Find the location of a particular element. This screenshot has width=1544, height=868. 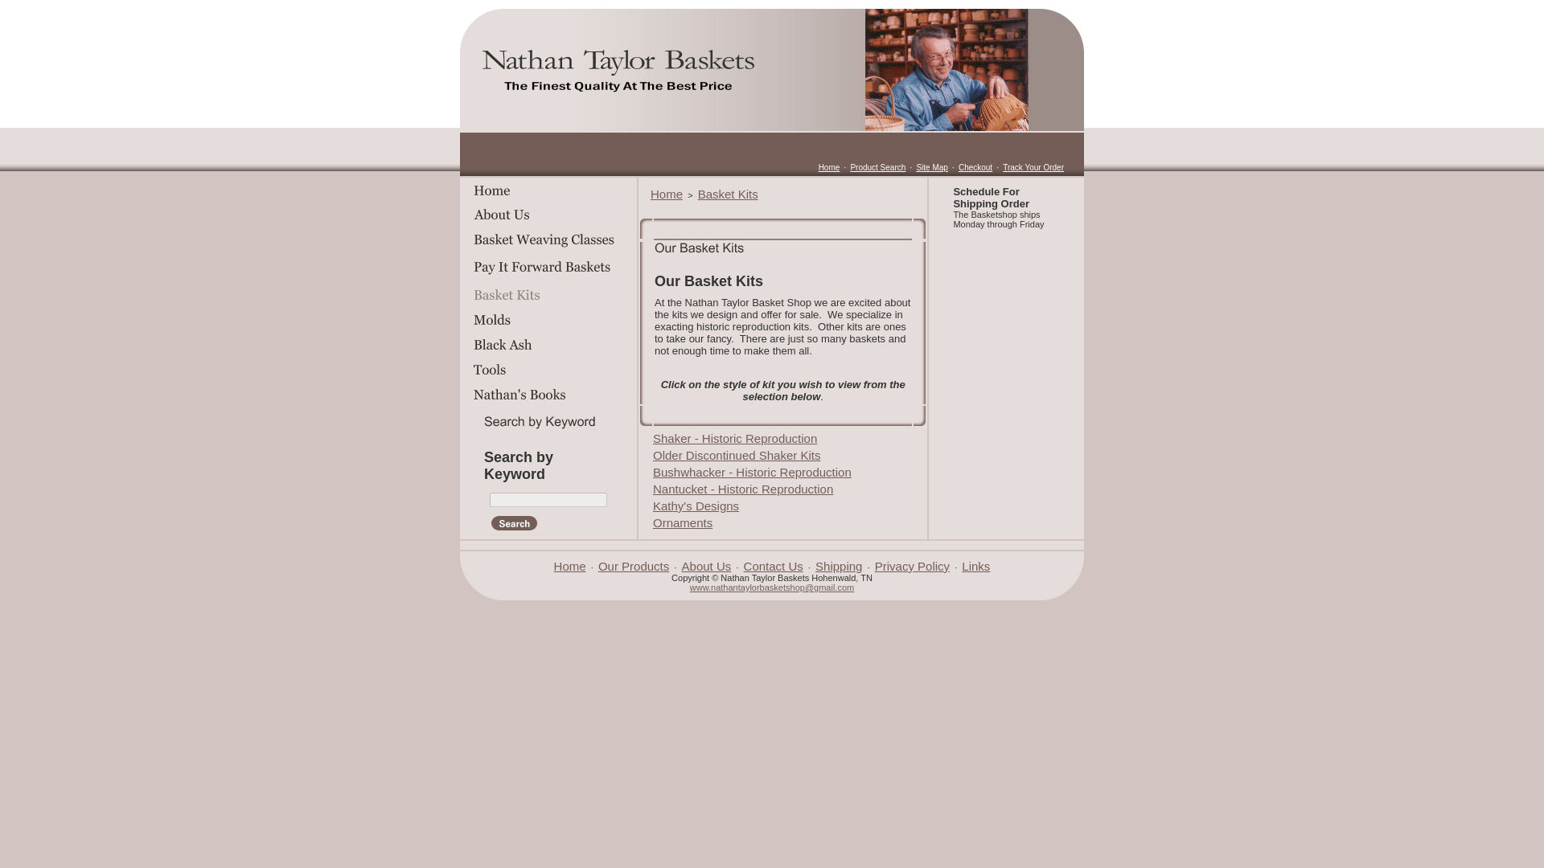

About Us is located at coordinates (707, 566).